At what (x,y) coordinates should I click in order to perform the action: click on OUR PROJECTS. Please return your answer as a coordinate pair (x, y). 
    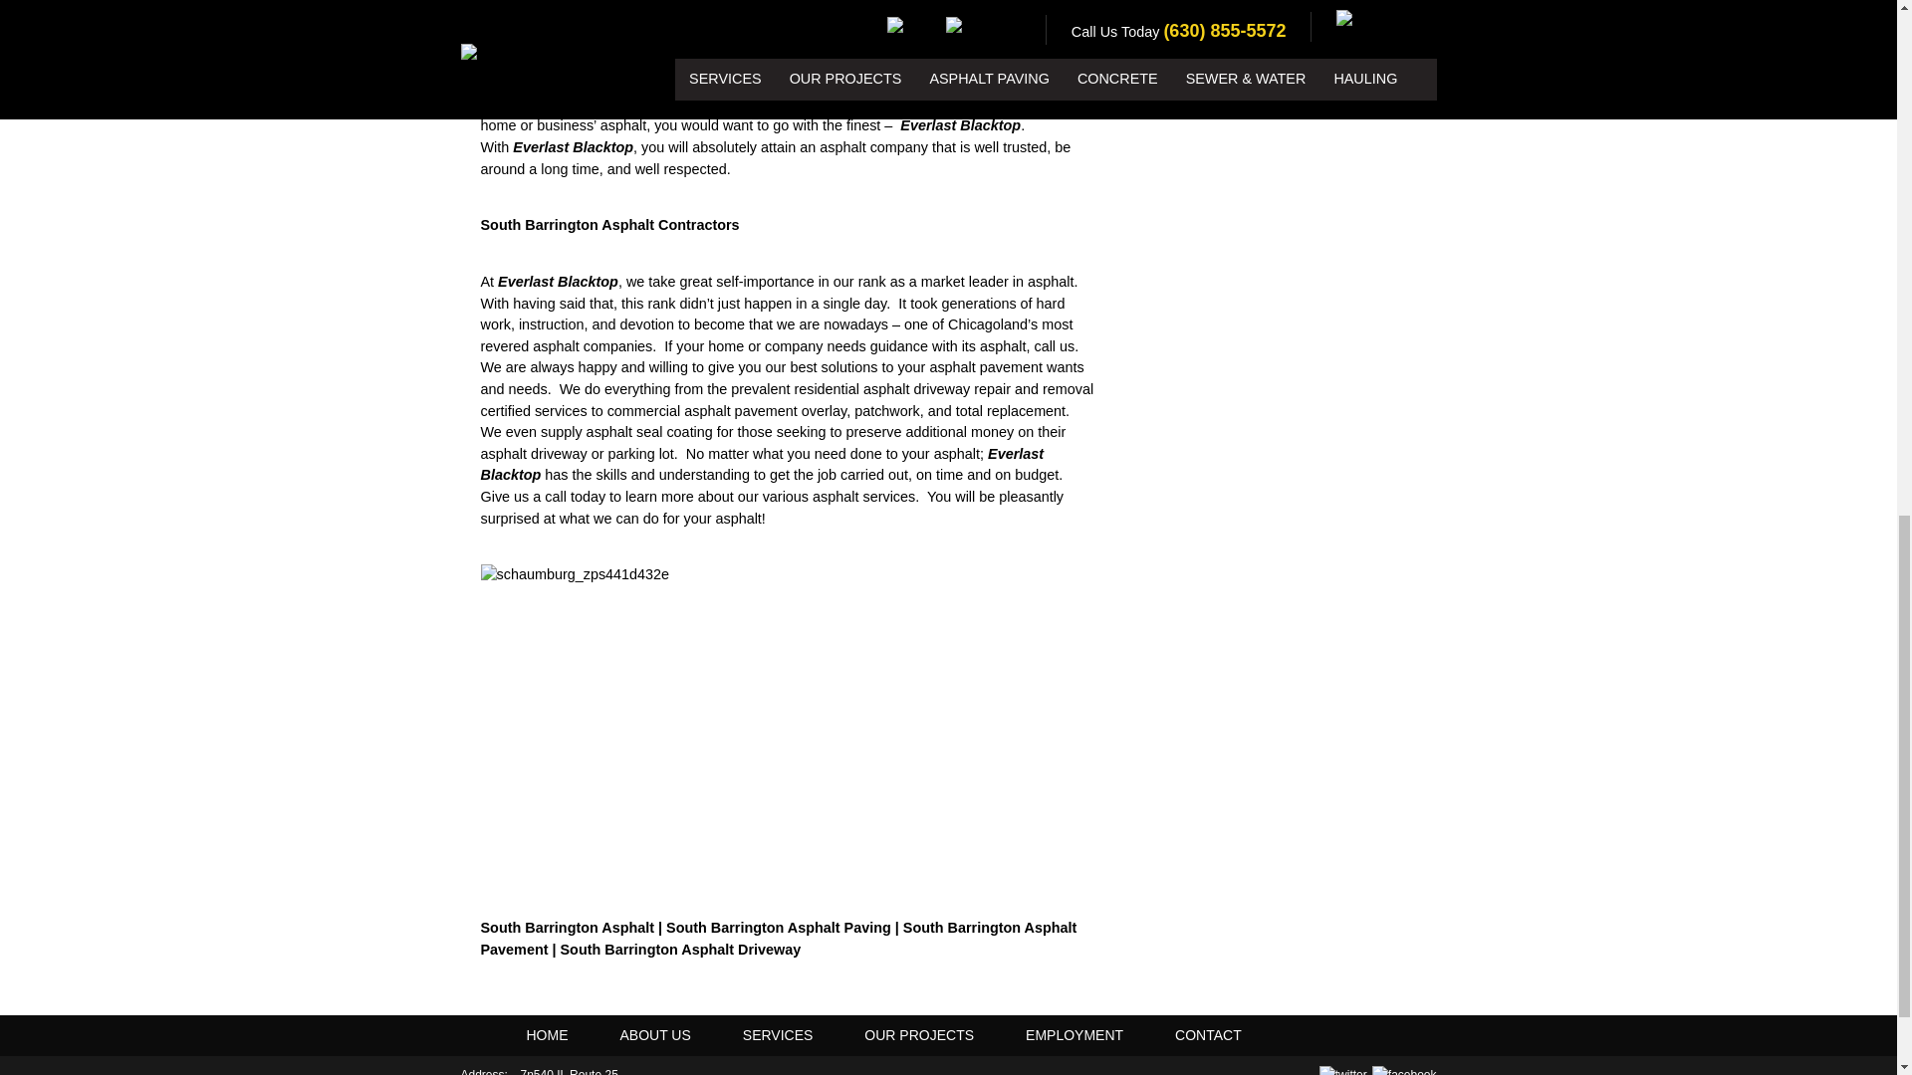
    Looking at the image, I should click on (919, 1035).